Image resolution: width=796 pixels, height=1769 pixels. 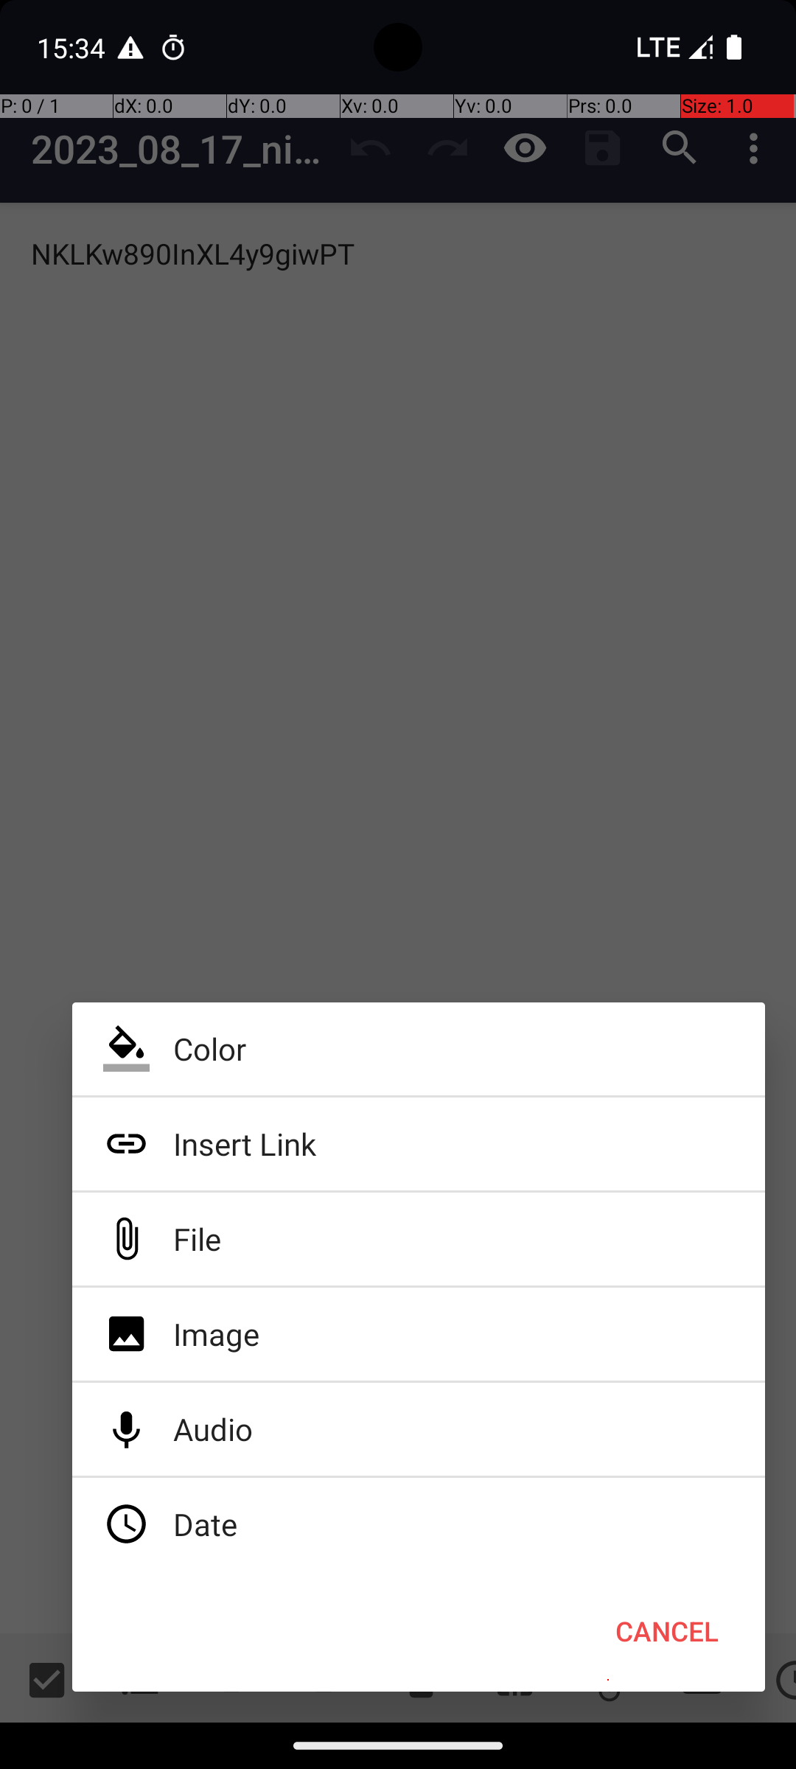 What do you see at coordinates (419, 1049) in the screenshot?
I see `Color` at bounding box center [419, 1049].